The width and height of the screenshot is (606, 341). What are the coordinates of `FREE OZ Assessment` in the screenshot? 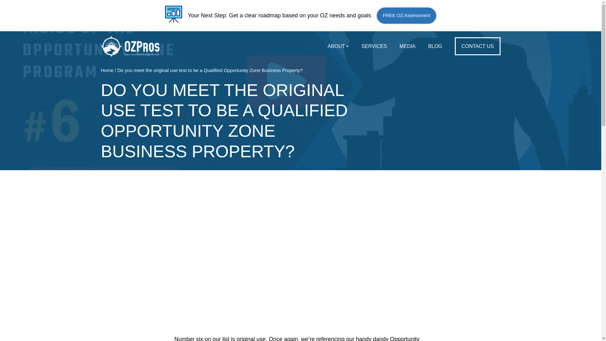 It's located at (407, 15).